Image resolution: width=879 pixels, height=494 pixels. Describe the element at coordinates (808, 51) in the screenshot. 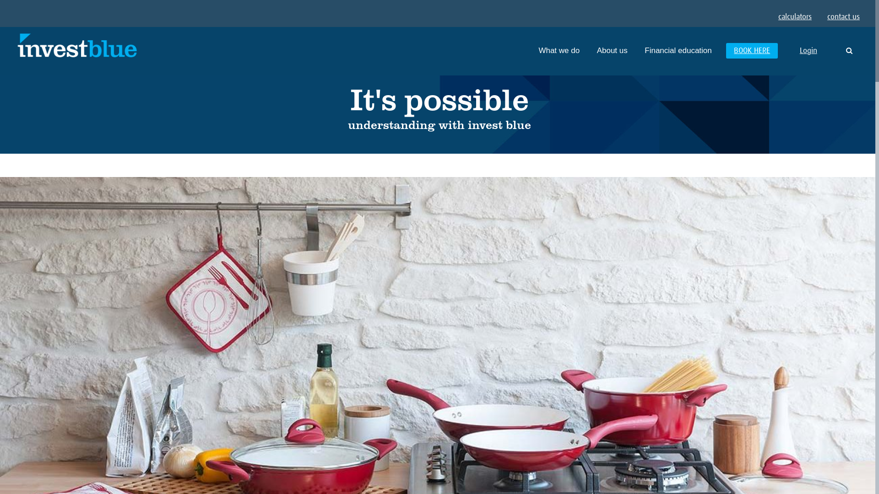

I see `Login` at that location.